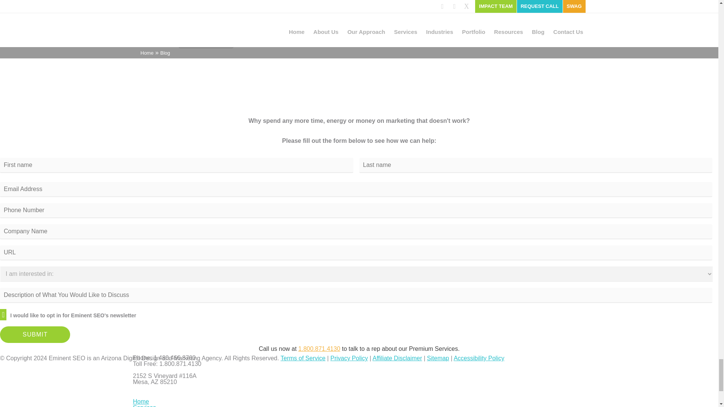 This screenshot has height=407, width=724. Describe the element at coordinates (35, 335) in the screenshot. I see `Submit` at that location.